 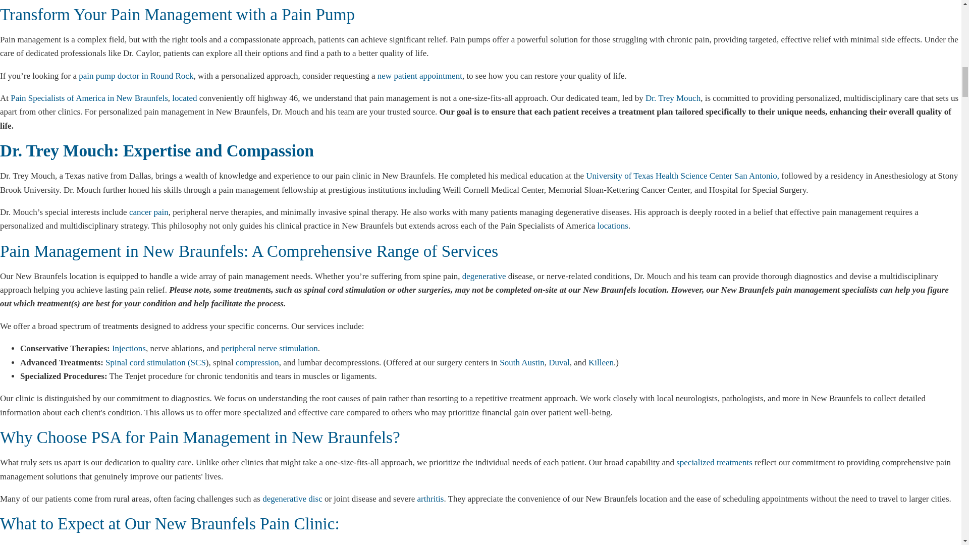 What do you see at coordinates (89, 98) in the screenshot?
I see `Pain Specialists of America in New Braunfels` at bounding box center [89, 98].